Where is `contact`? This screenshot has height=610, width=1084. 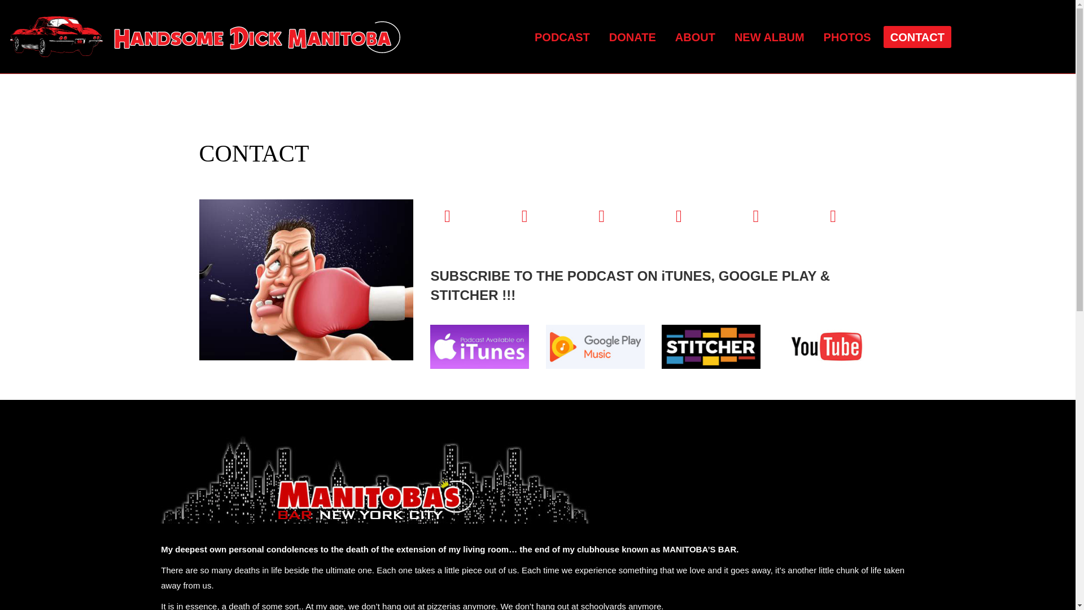
contact is located at coordinates (305, 280).